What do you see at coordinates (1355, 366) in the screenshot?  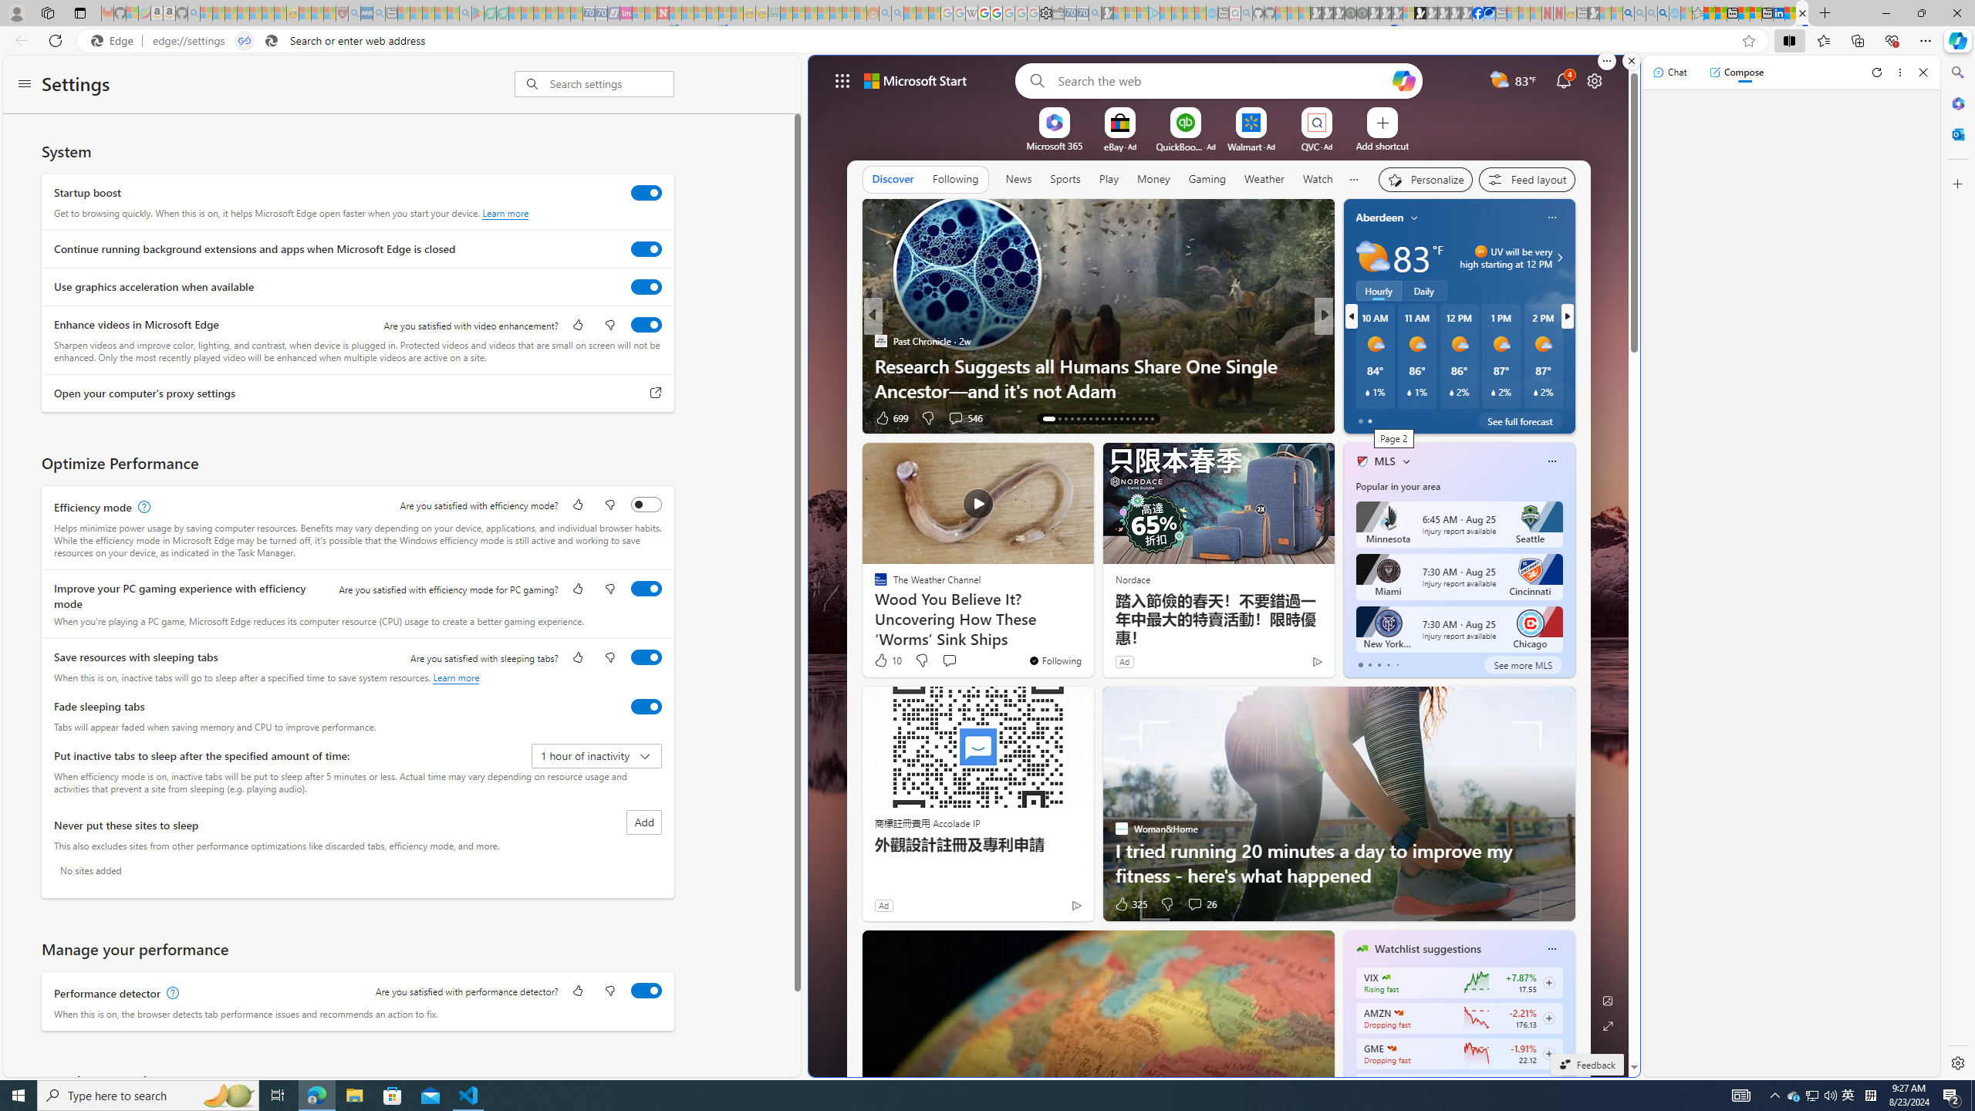 I see `Lifewire` at bounding box center [1355, 366].